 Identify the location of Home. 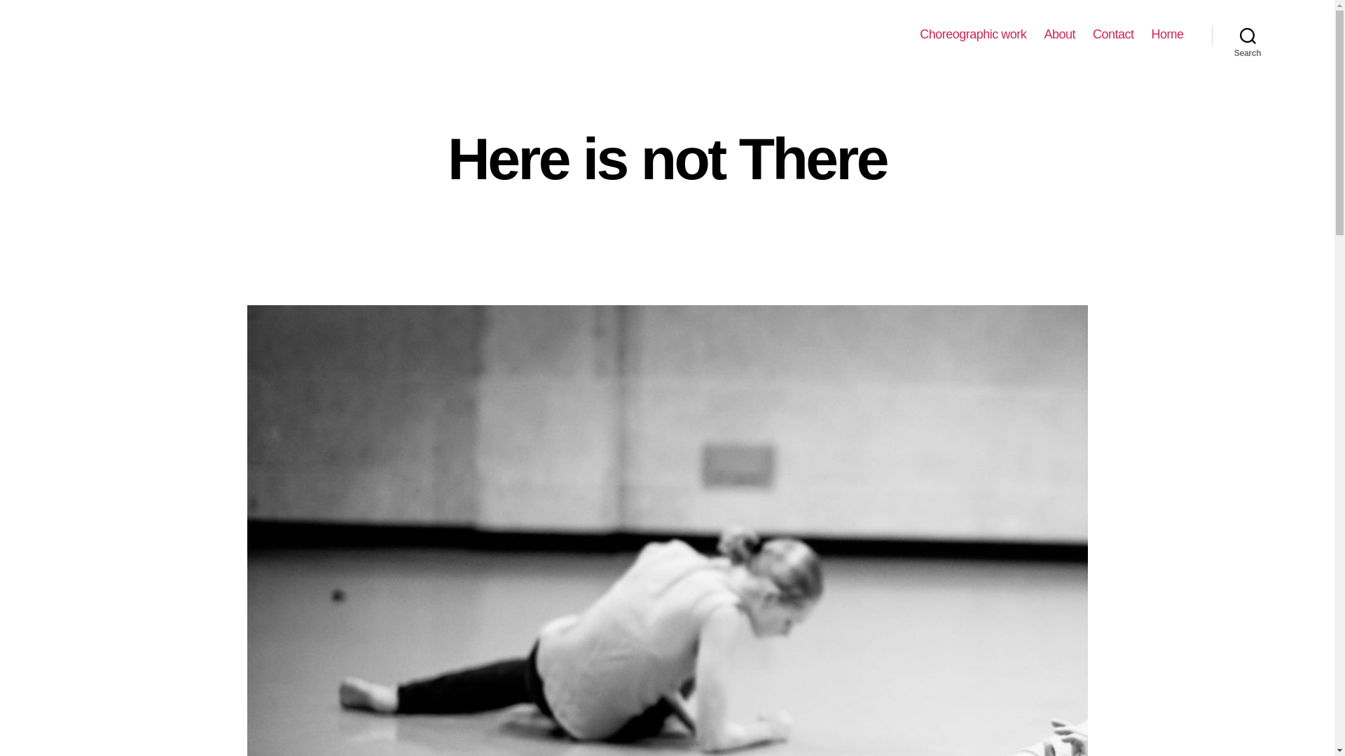
(1167, 34).